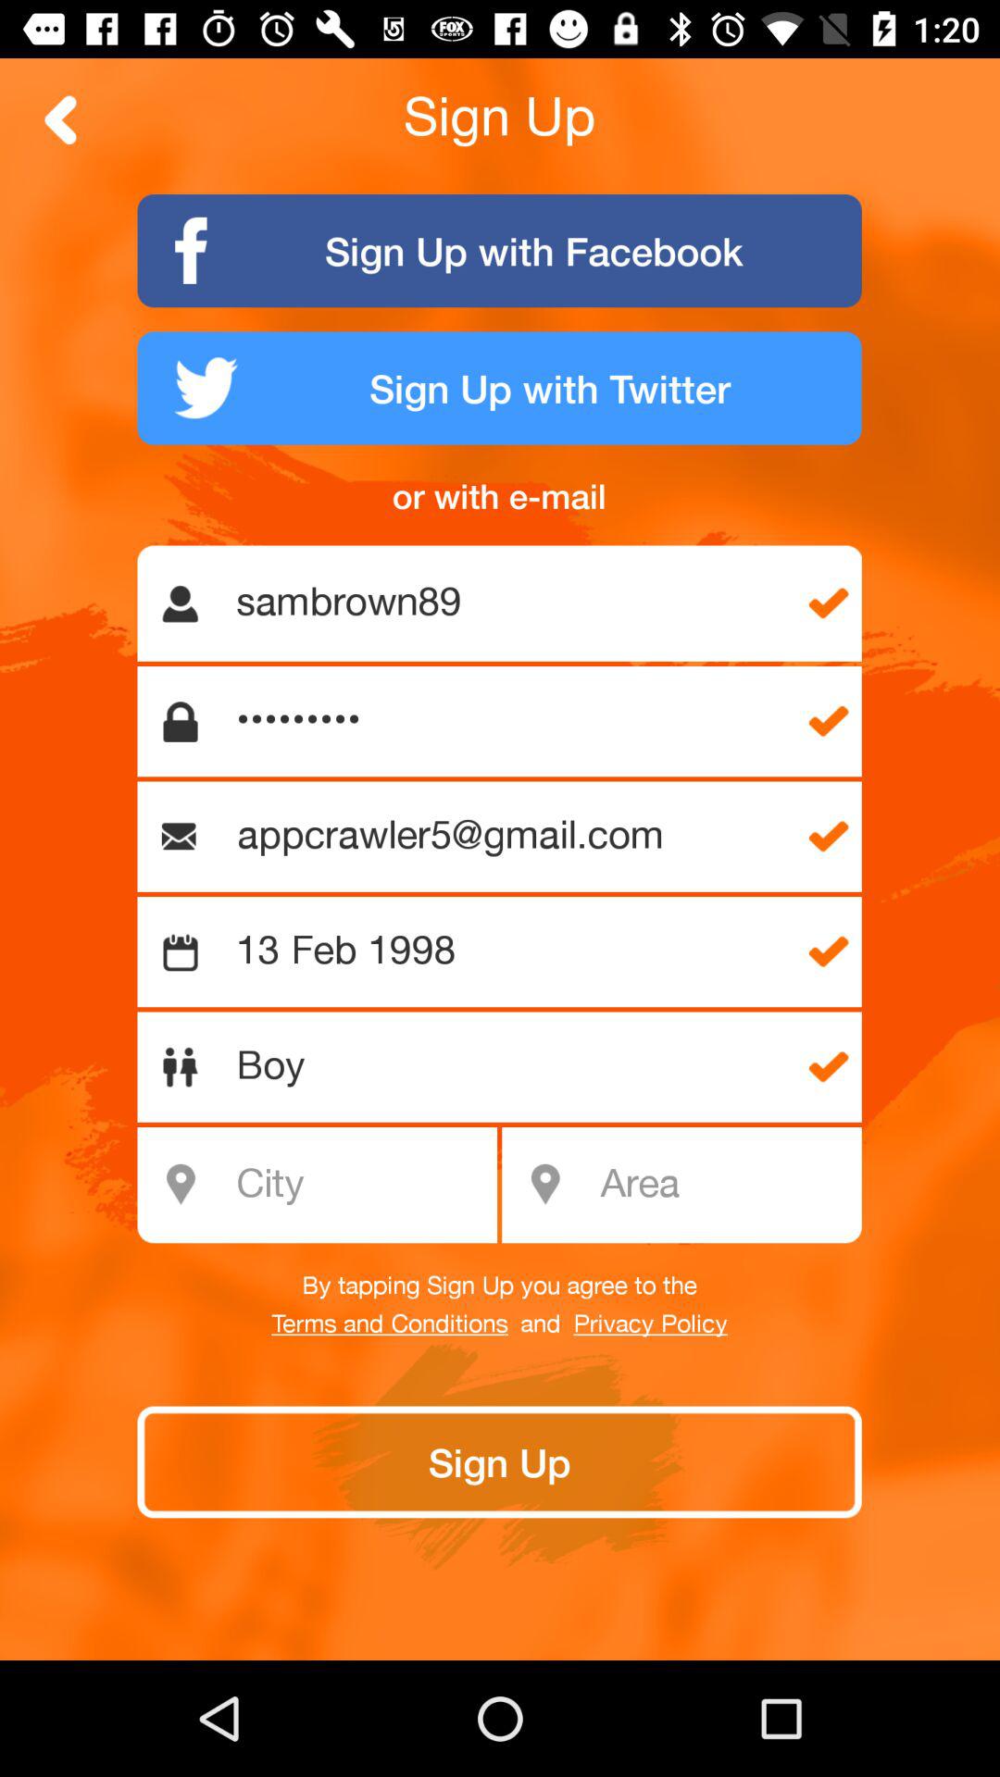  What do you see at coordinates (328, 1185) in the screenshot?
I see `enter city name` at bounding box center [328, 1185].